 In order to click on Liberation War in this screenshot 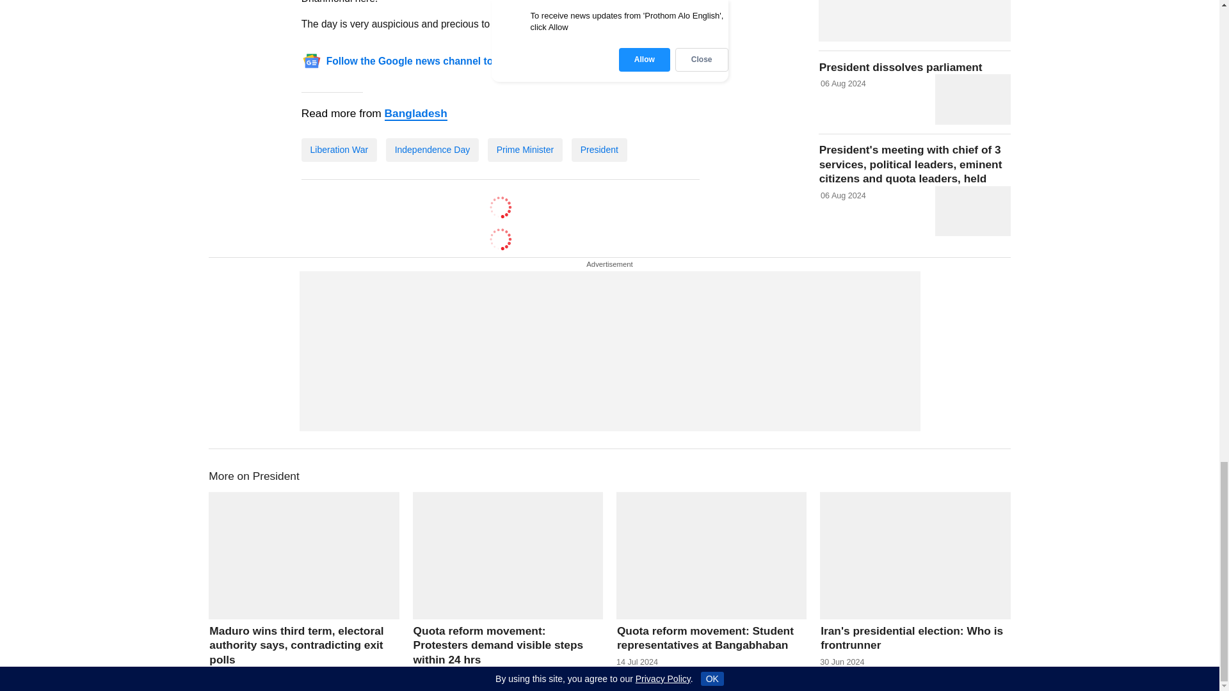, I will do `click(339, 150)`.